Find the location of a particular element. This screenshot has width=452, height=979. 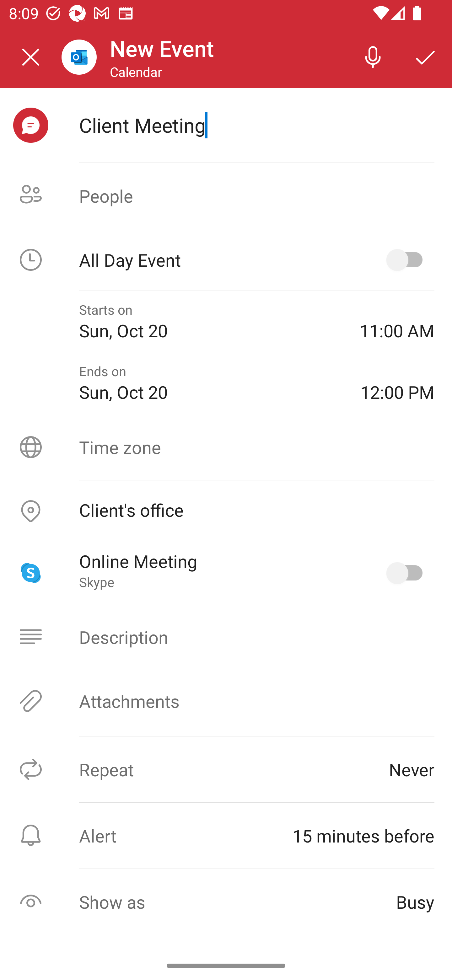

Show as Busy is located at coordinates (226, 902).